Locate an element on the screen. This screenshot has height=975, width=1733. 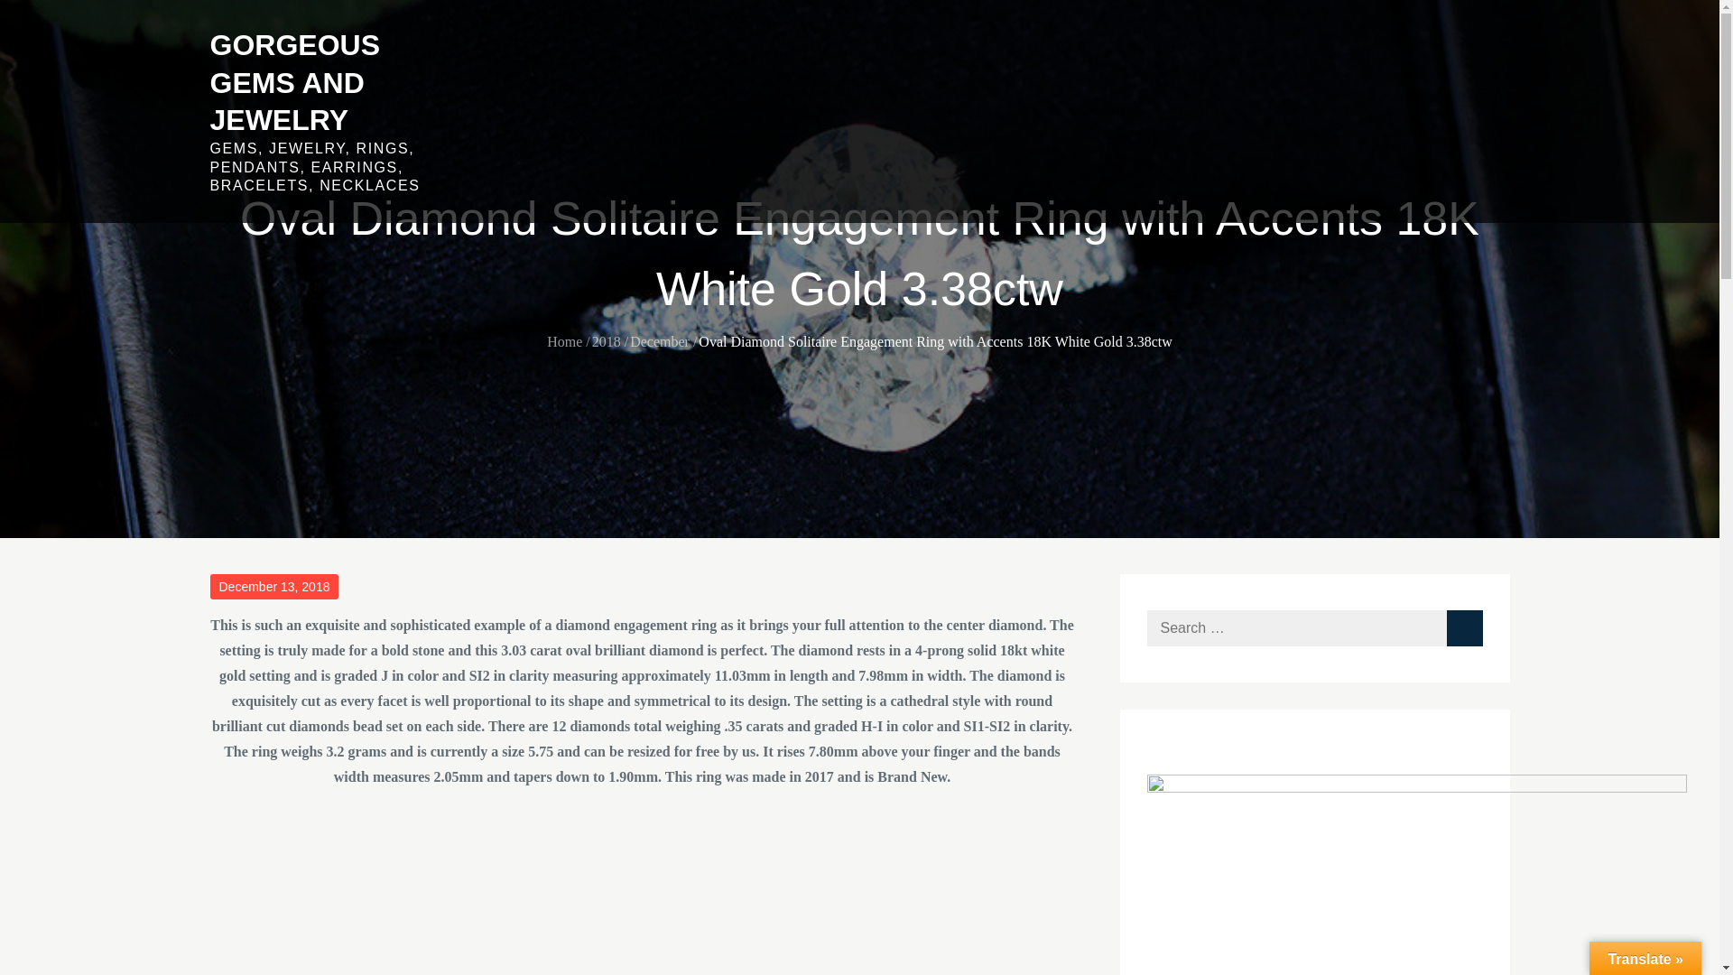
Home is located at coordinates (565, 341).